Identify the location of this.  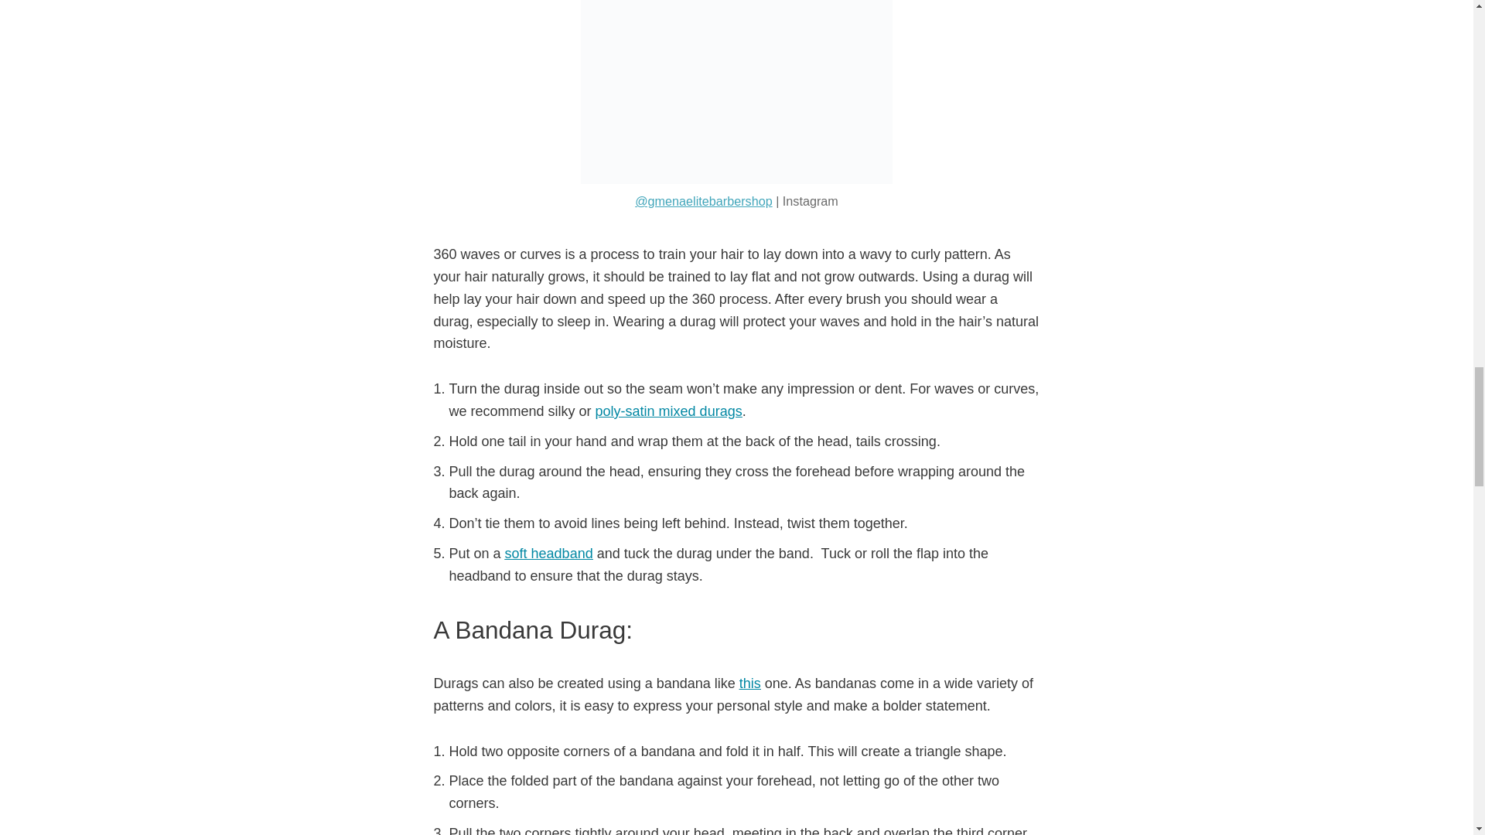
(750, 683).